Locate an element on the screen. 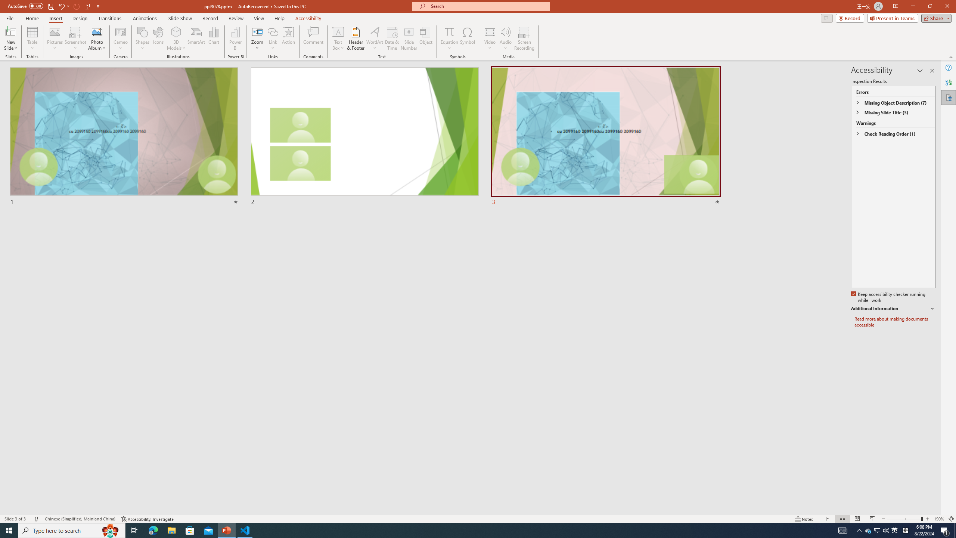 The height and width of the screenshot is (538, 956). Keep accessibility checker running while I work is located at coordinates (889, 297).